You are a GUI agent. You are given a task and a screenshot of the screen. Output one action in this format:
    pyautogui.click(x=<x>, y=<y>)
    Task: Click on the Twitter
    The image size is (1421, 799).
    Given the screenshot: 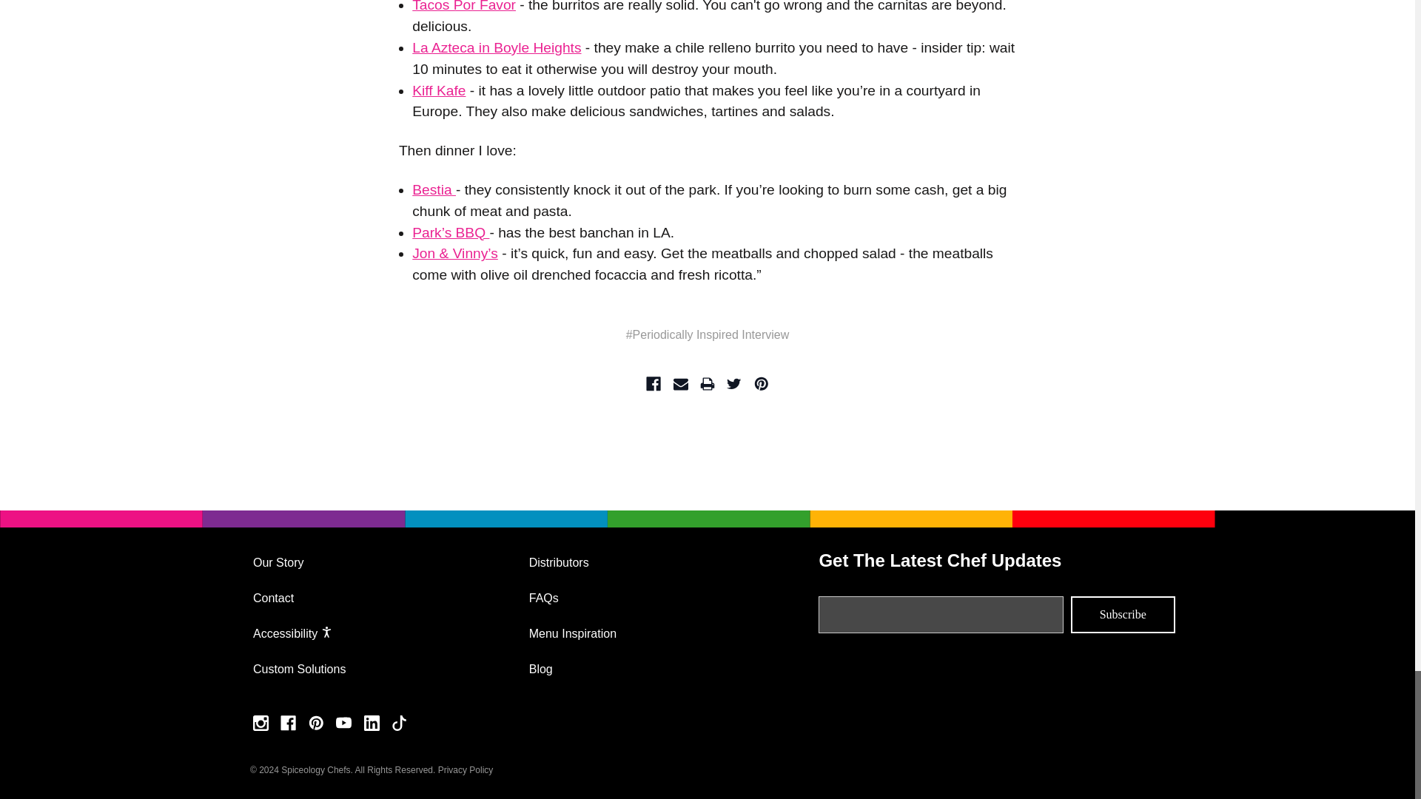 What is the action you would take?
    pyautogui.click(x=734, y=383)
    